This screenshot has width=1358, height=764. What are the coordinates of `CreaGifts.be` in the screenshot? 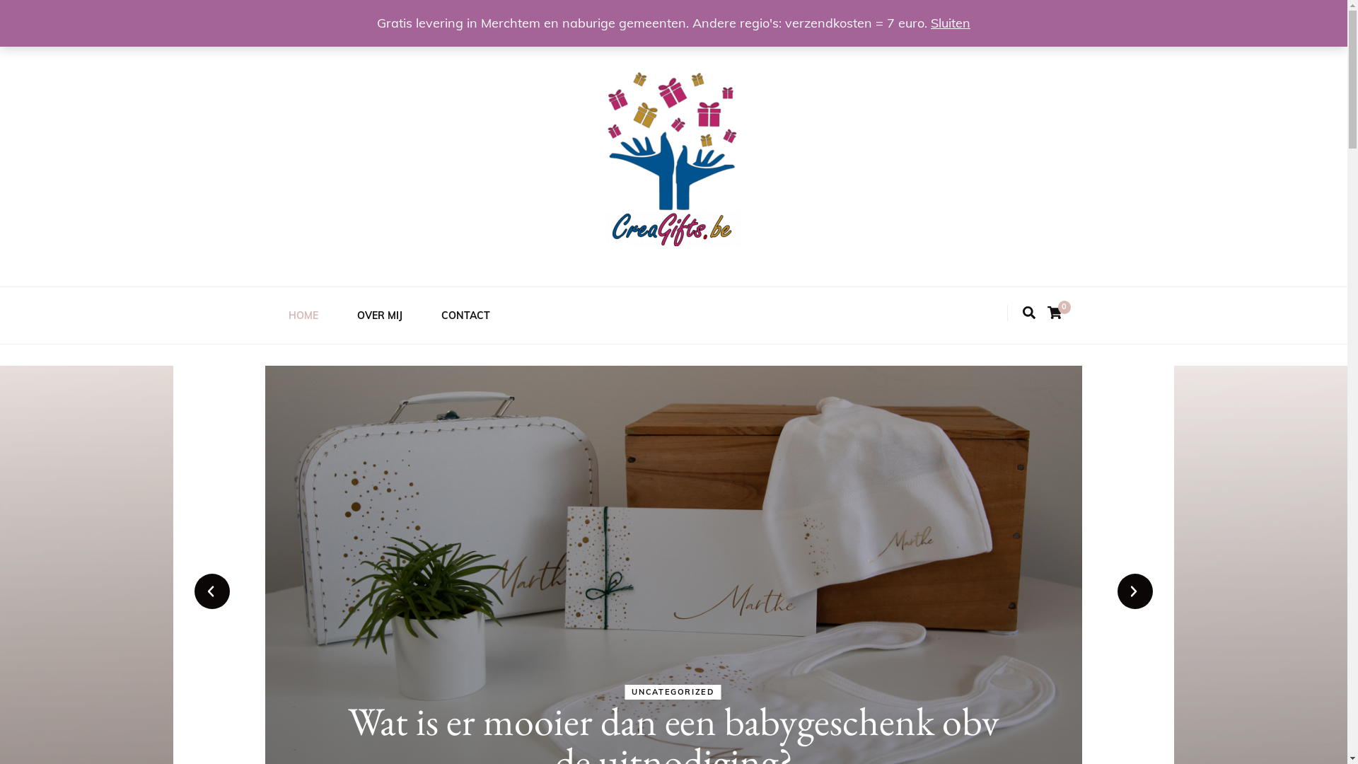 It's located at (358, 269).